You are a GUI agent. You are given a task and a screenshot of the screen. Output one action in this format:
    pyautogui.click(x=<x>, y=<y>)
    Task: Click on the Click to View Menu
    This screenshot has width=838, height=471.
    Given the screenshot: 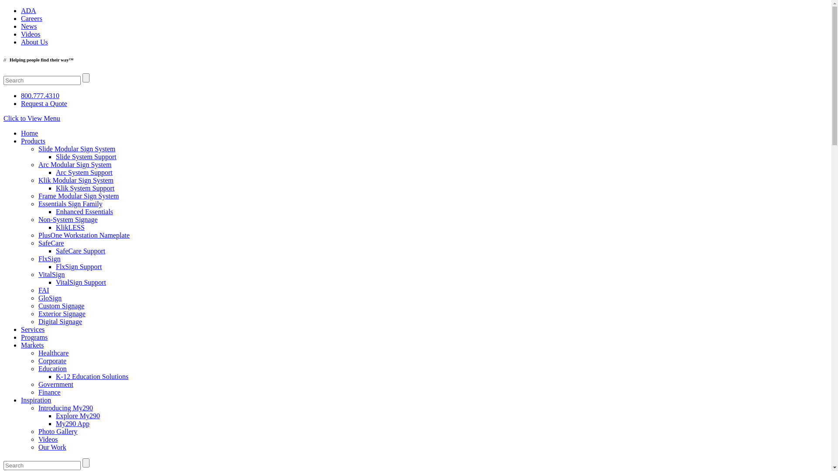 What is the action you would take?
    pyautogui.click(x=32, y=119)
    